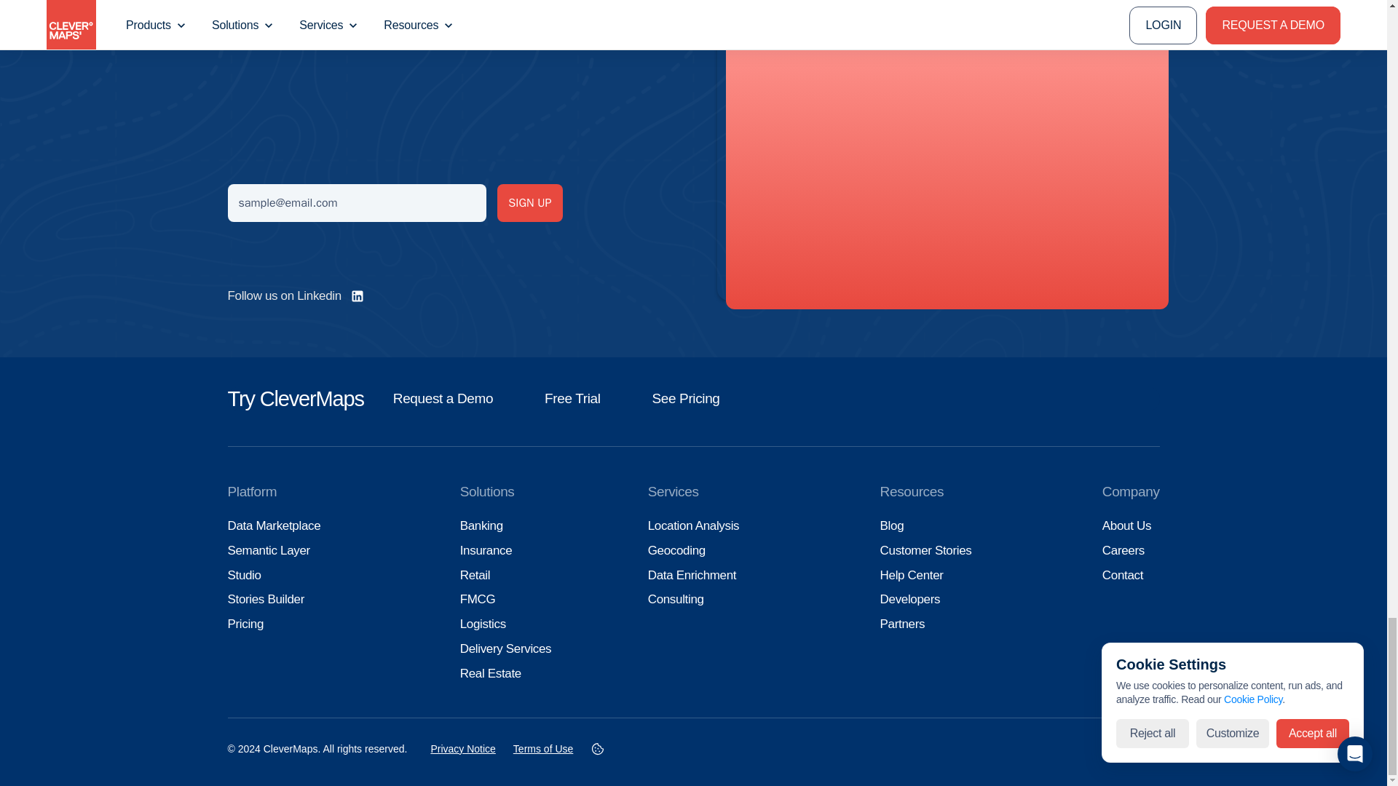 The image size is (1398, 786). Describe the element at coordinates (273, 525) in the screenshot. I see `Data Marketplace` at that location.